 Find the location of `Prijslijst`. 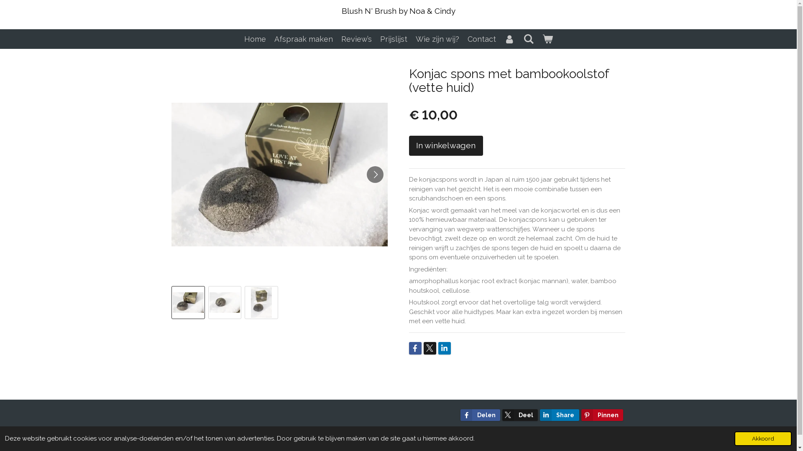

Prijslijst is located at coordinates (394, 39).